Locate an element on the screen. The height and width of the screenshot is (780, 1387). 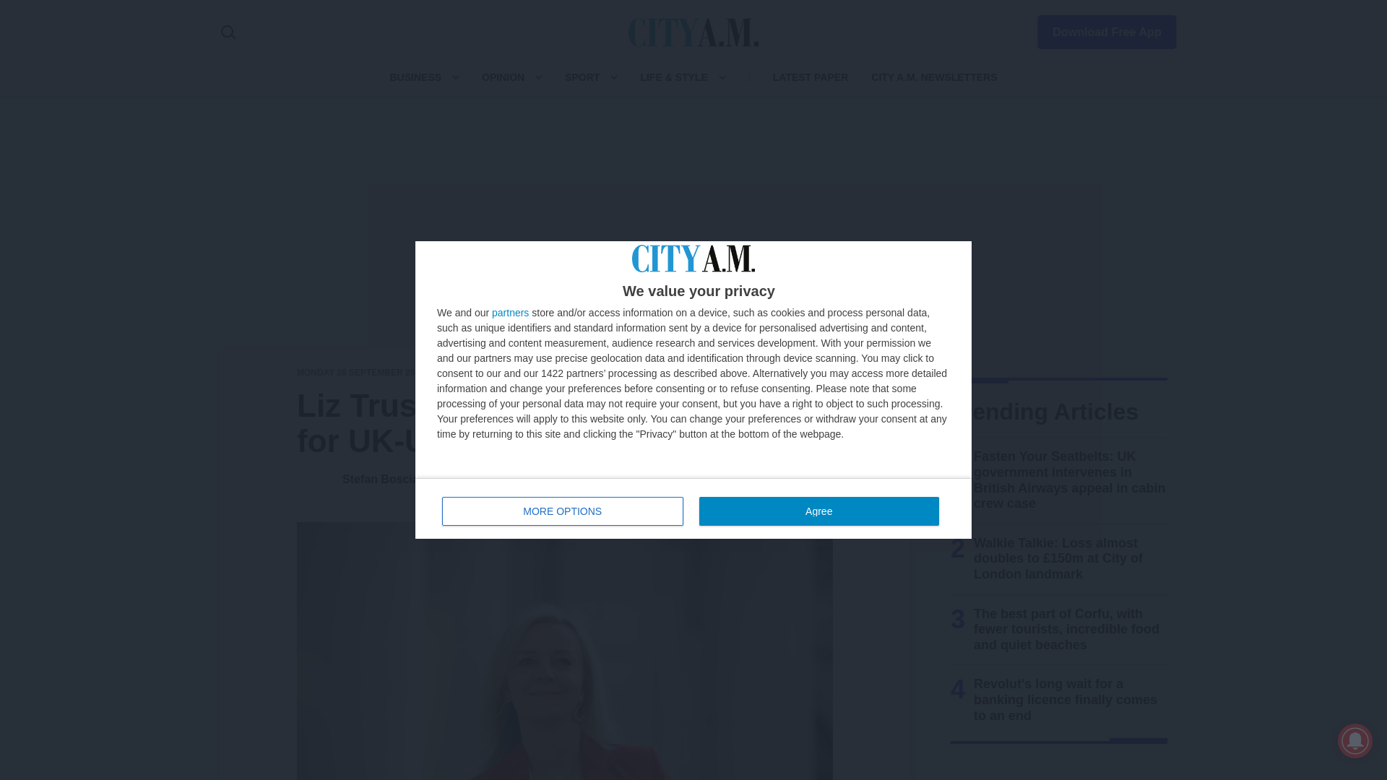
Agree is located at coordinates (818, 511).